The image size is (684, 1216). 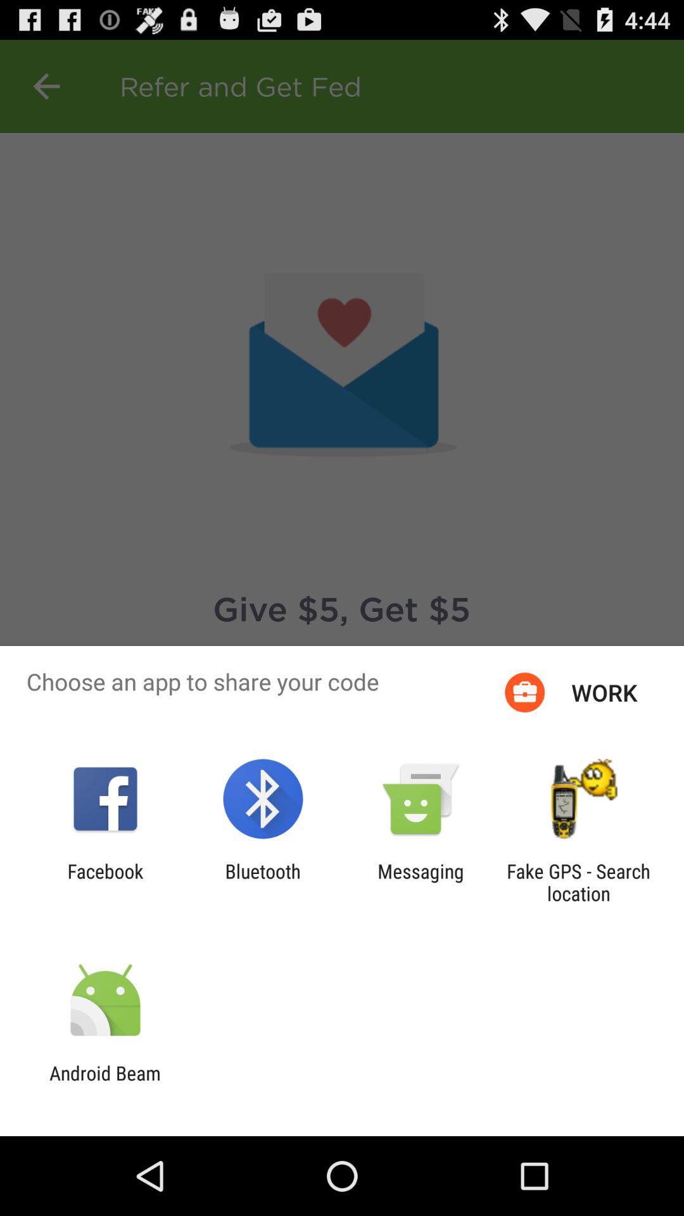 What do you see at coordinates (262, 882) in the screenshot?
I see `turn off bluetooth icon` at bounding box center [262, 882].